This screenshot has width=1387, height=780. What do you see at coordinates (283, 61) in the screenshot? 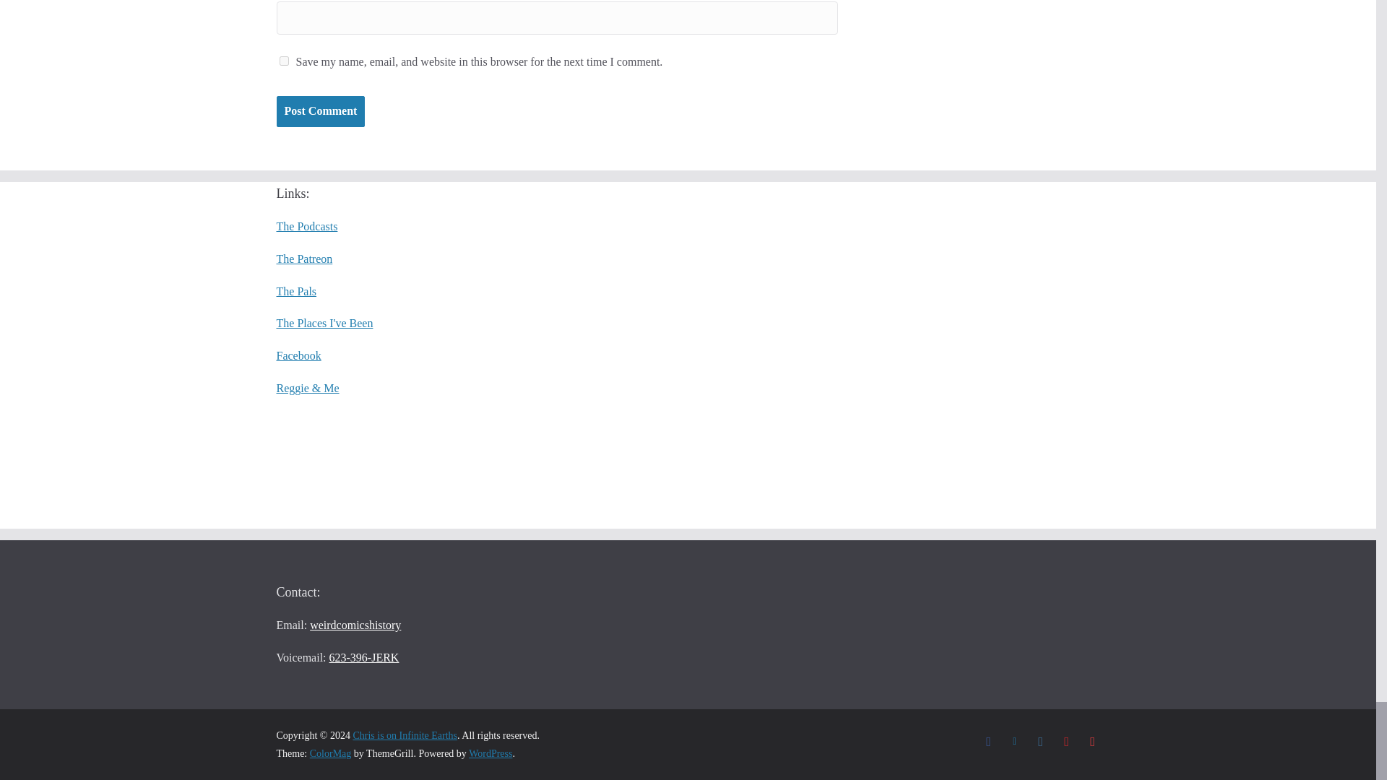
I see `yes` at bounding box center [283, 61].